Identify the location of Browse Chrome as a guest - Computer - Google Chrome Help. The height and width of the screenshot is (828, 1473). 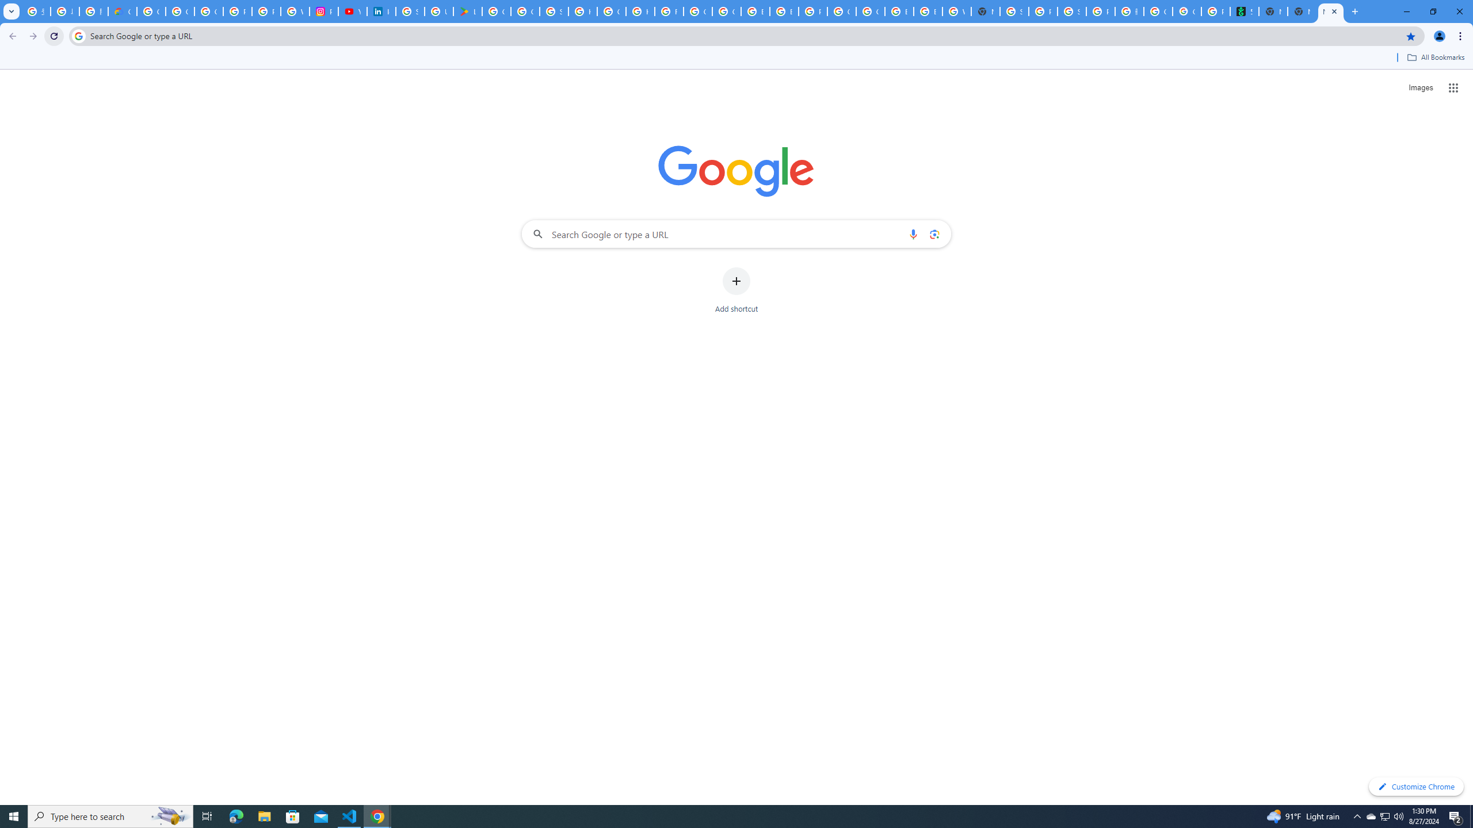
(899, 11).